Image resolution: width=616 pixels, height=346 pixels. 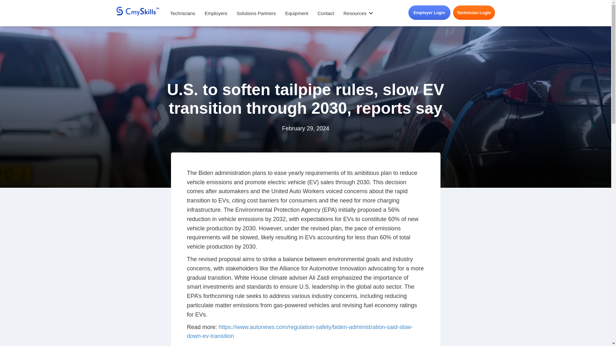 What do you see at coordinates (216, 13) in the screenshot?
I see `Employers` at bounding box center [216, 13].